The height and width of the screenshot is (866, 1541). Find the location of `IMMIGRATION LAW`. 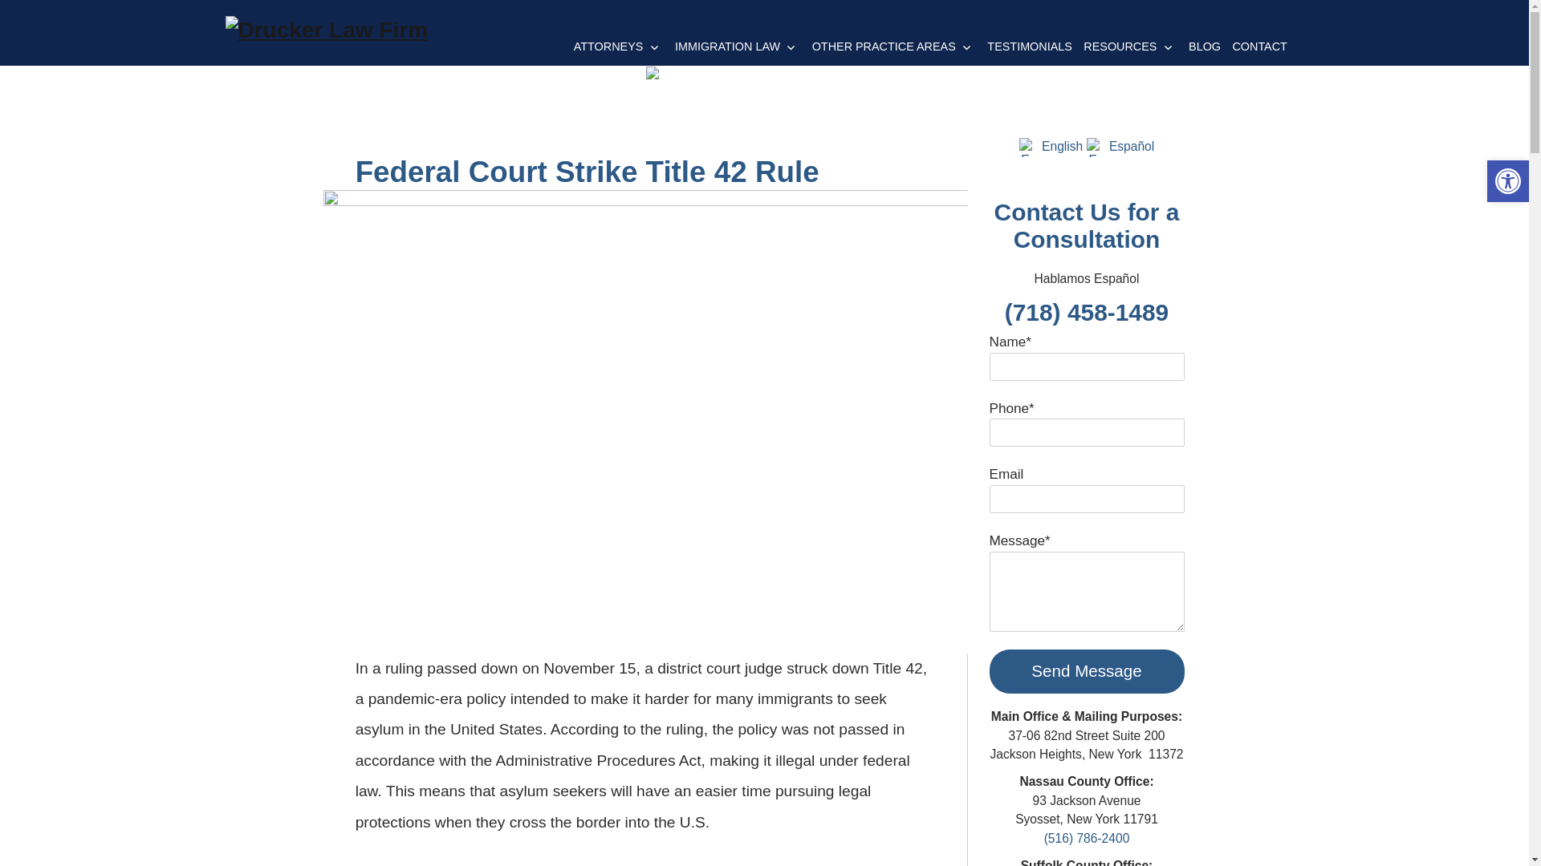

IMMIGRATION LAW is located at coordinates (737, 39).